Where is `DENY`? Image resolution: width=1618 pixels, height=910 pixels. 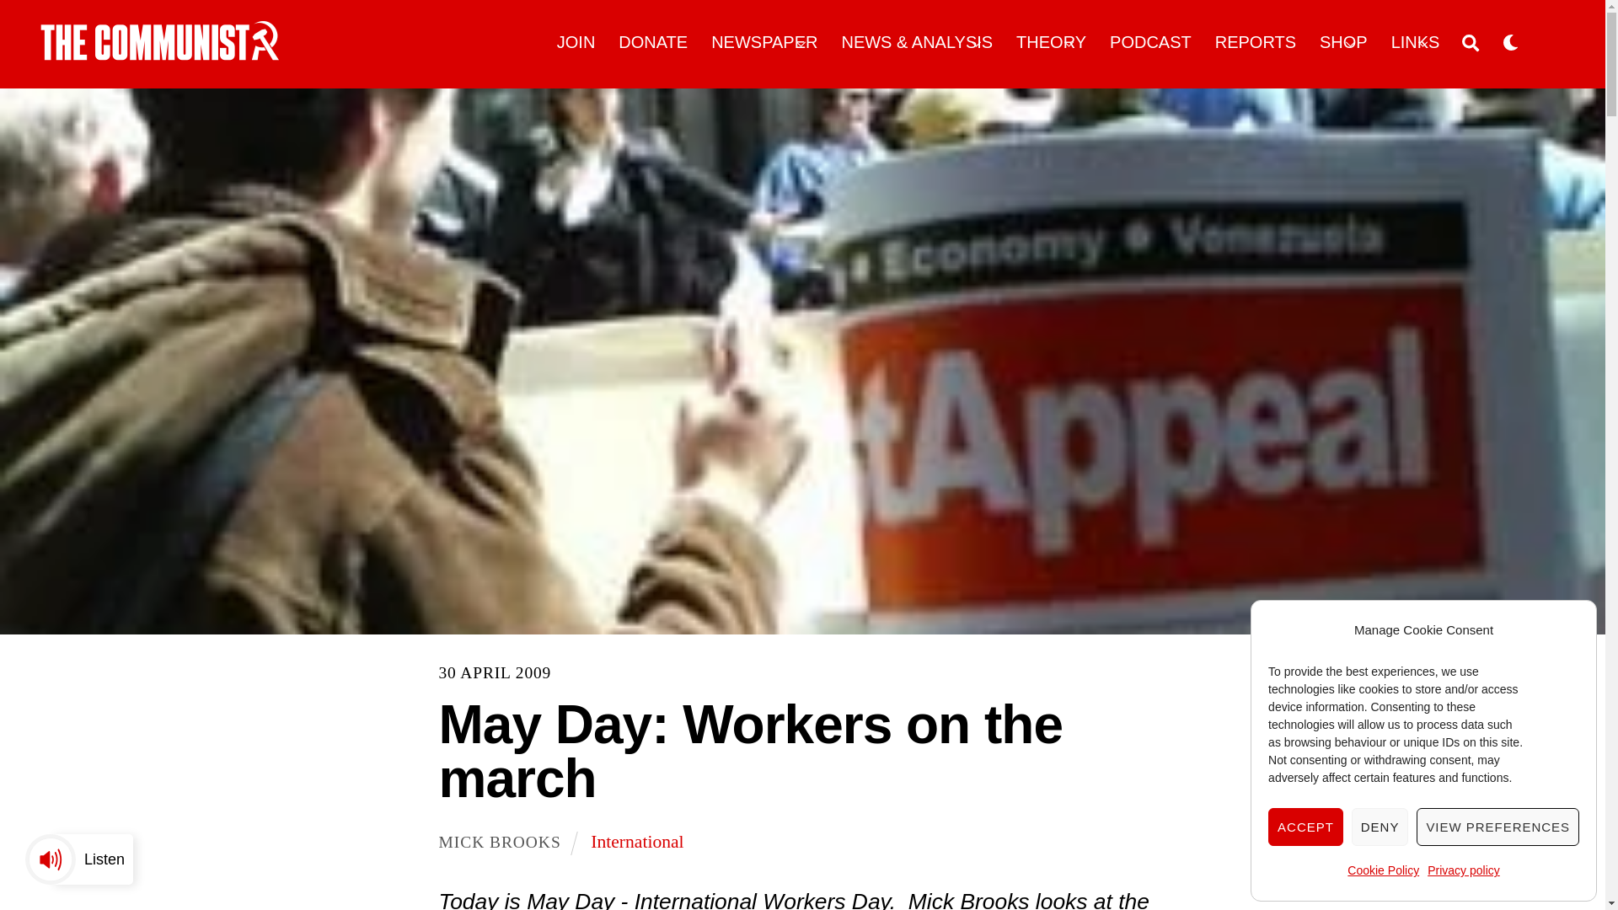
DENY is located at coordinates (1380, 827).